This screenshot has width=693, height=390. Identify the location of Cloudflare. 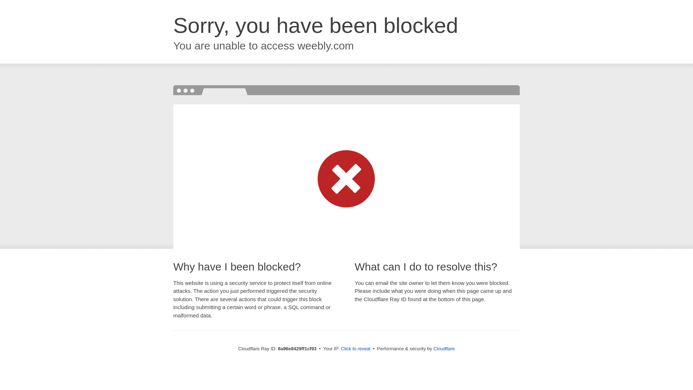
(444, 348).